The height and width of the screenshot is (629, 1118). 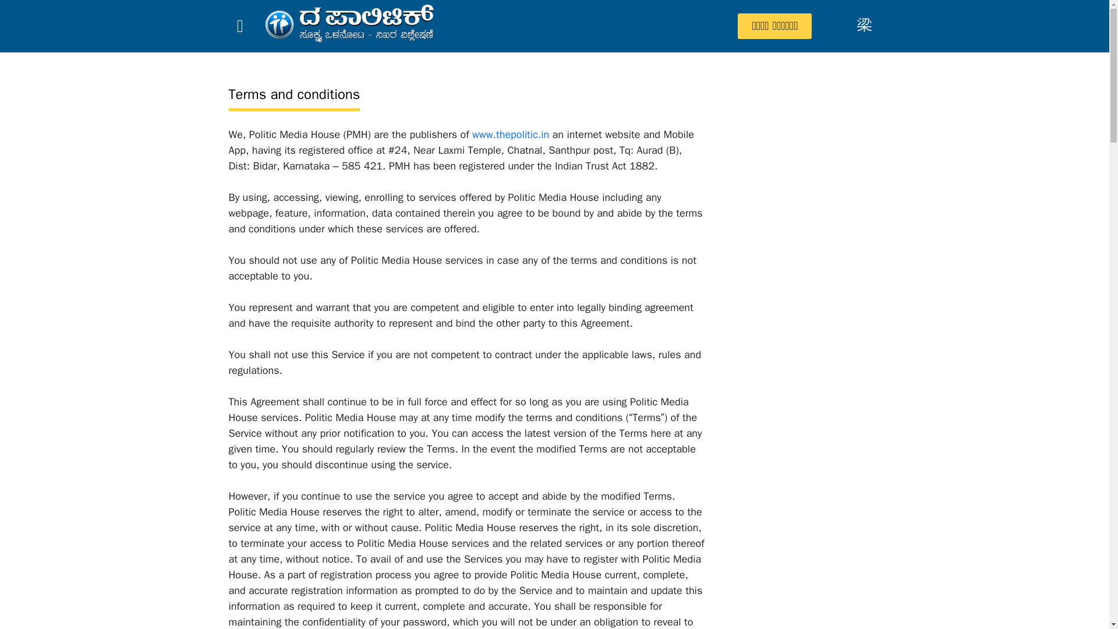 I want to click on www.thepolitic.in, so click(x=510, y=134).